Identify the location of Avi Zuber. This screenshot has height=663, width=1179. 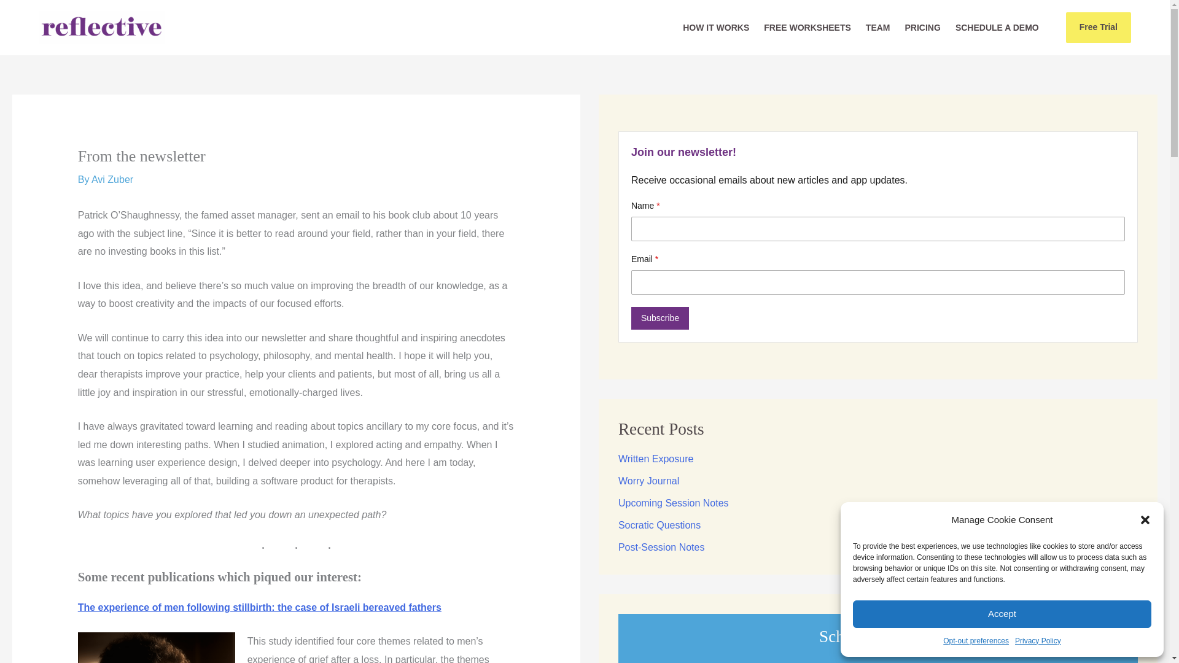
(112, 179).